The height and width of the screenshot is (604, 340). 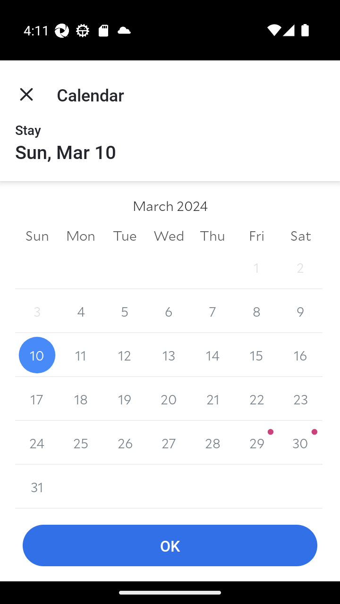 What do you see at coordinates (169, 311) in the screenshot?
I see `6 6 March 2024` at bounding box center [169, 311].